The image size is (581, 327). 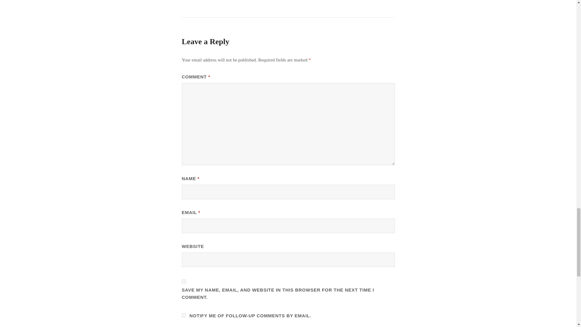 What do you see at coordinates (183, 282) in the screenshot?
I see `yes` at bounding box center [183, 282].